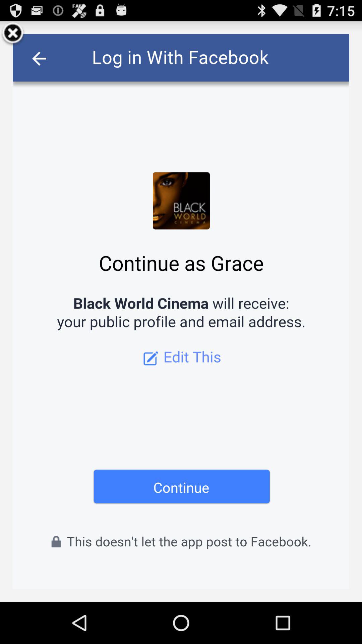 Image resolution: width=362 pixels, height=644 pixels. What do you see at coordinates (181, 311) in the screenshot?
I see `go to continue` at bounding box center [181, 311].